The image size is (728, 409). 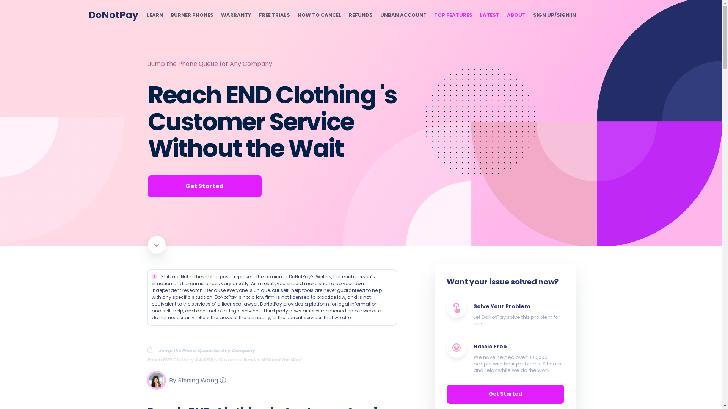 What do you see at coordinates (113, 15) in the screenshot?
I see `DoNotPay` at bounding box center [113, 15].